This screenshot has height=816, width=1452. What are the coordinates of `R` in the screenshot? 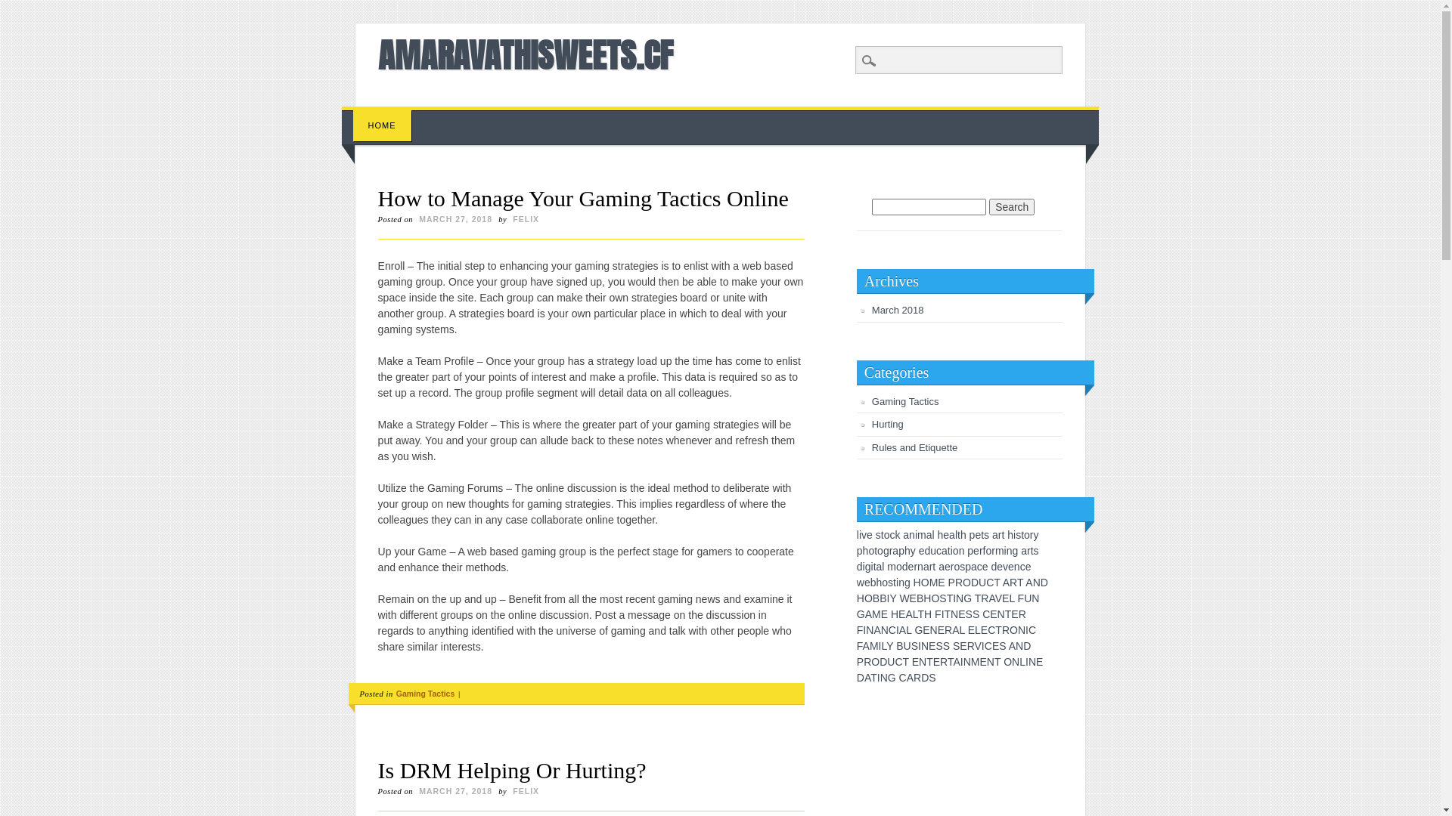 It's located at (917, 677).